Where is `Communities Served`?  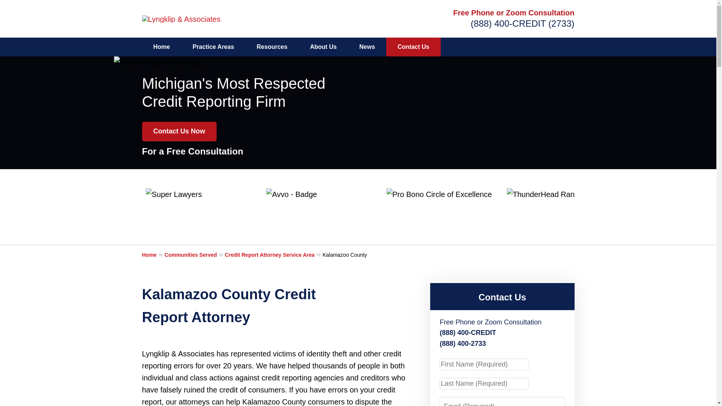 Communities Served is located at coordinates (194, 254).